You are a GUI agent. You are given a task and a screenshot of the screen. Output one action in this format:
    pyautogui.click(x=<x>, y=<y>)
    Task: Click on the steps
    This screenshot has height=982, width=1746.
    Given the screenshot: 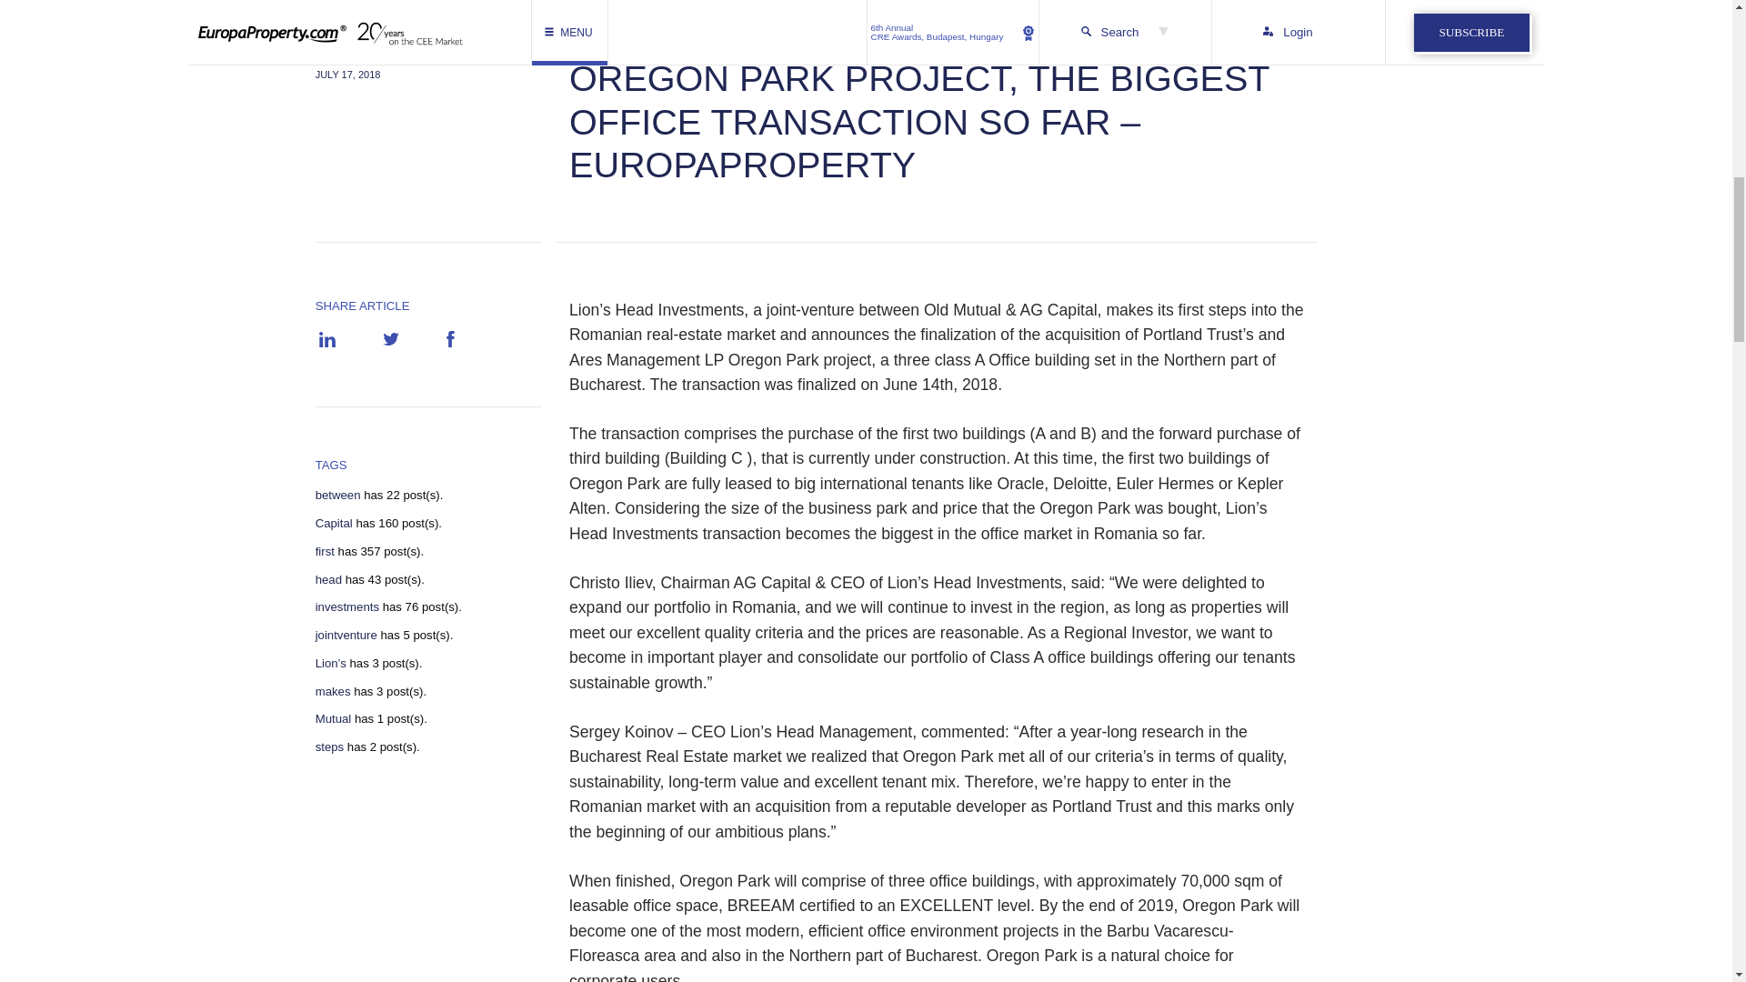 What is the action you would take?
    pyautogui.click(x=329, y=747)
    